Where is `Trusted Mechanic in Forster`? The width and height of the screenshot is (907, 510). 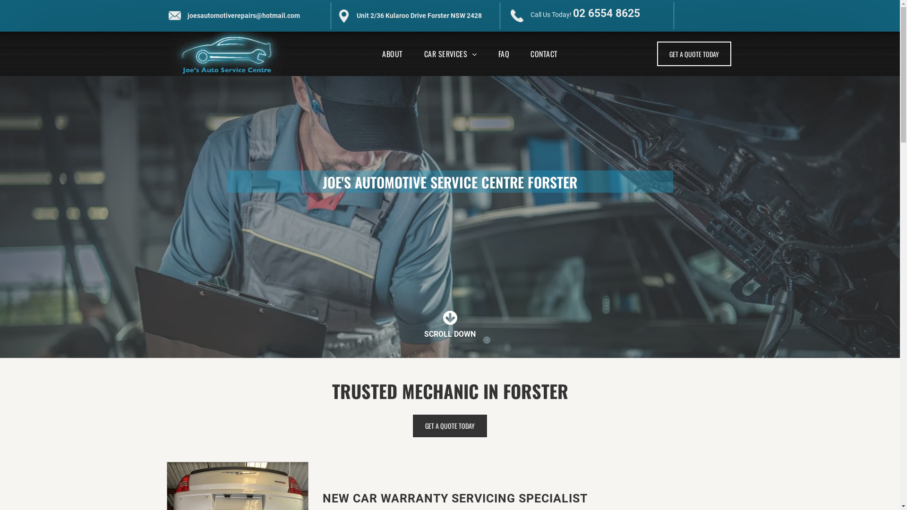 Trusted Mechanic in Forster is located at coordinates (227, 54).